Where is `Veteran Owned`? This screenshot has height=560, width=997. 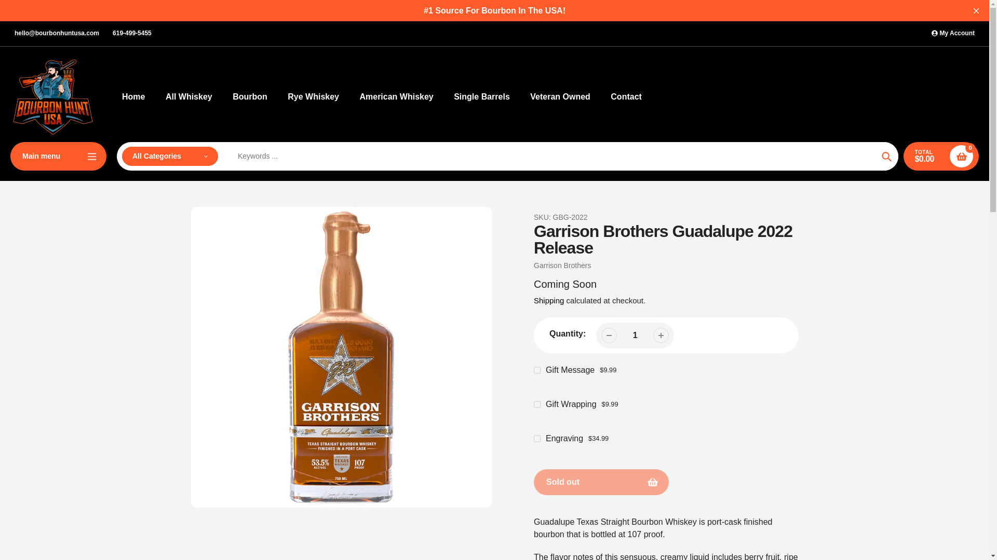 Veteran Owned is located at coordinates (560, 96).